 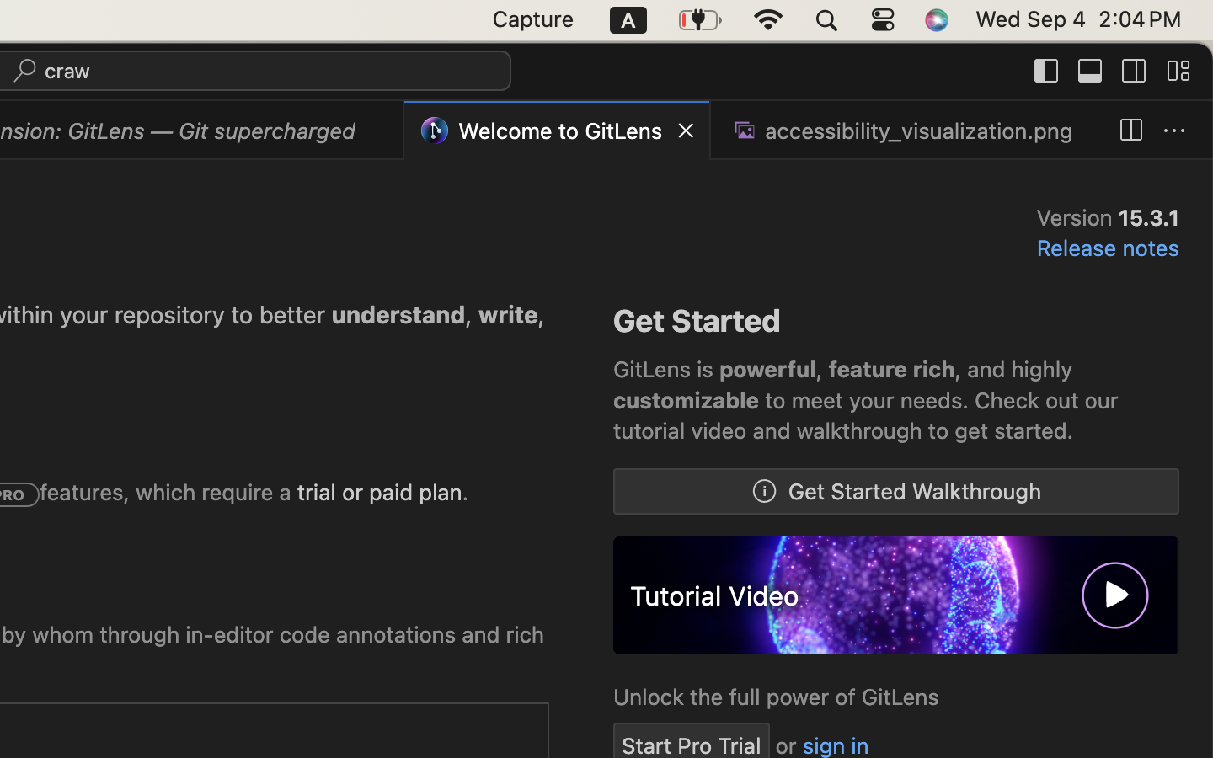 I want to click on 0 accessibility_visualization.png  , so click(x=908, y=131).